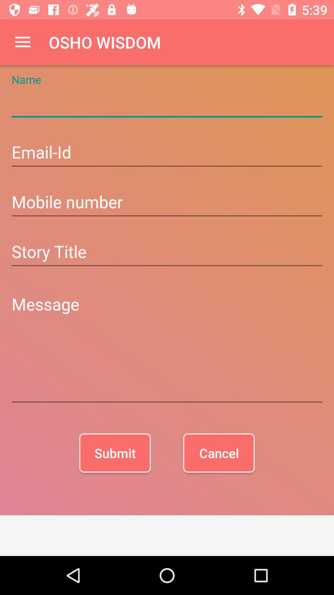 The image size is (334, 595). What do you see at coordinates (167, 203) in the screenshot?
I see `enter mobile number` at bounding box center [167, 203].